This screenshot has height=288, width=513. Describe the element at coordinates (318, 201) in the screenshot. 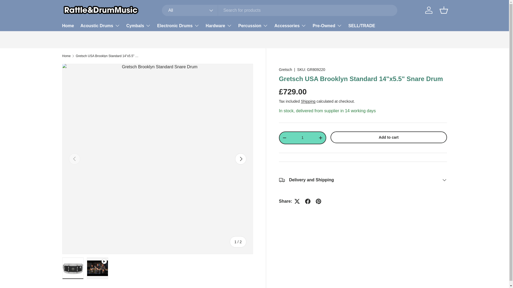

I see `Pin on Pinterest` at that location.